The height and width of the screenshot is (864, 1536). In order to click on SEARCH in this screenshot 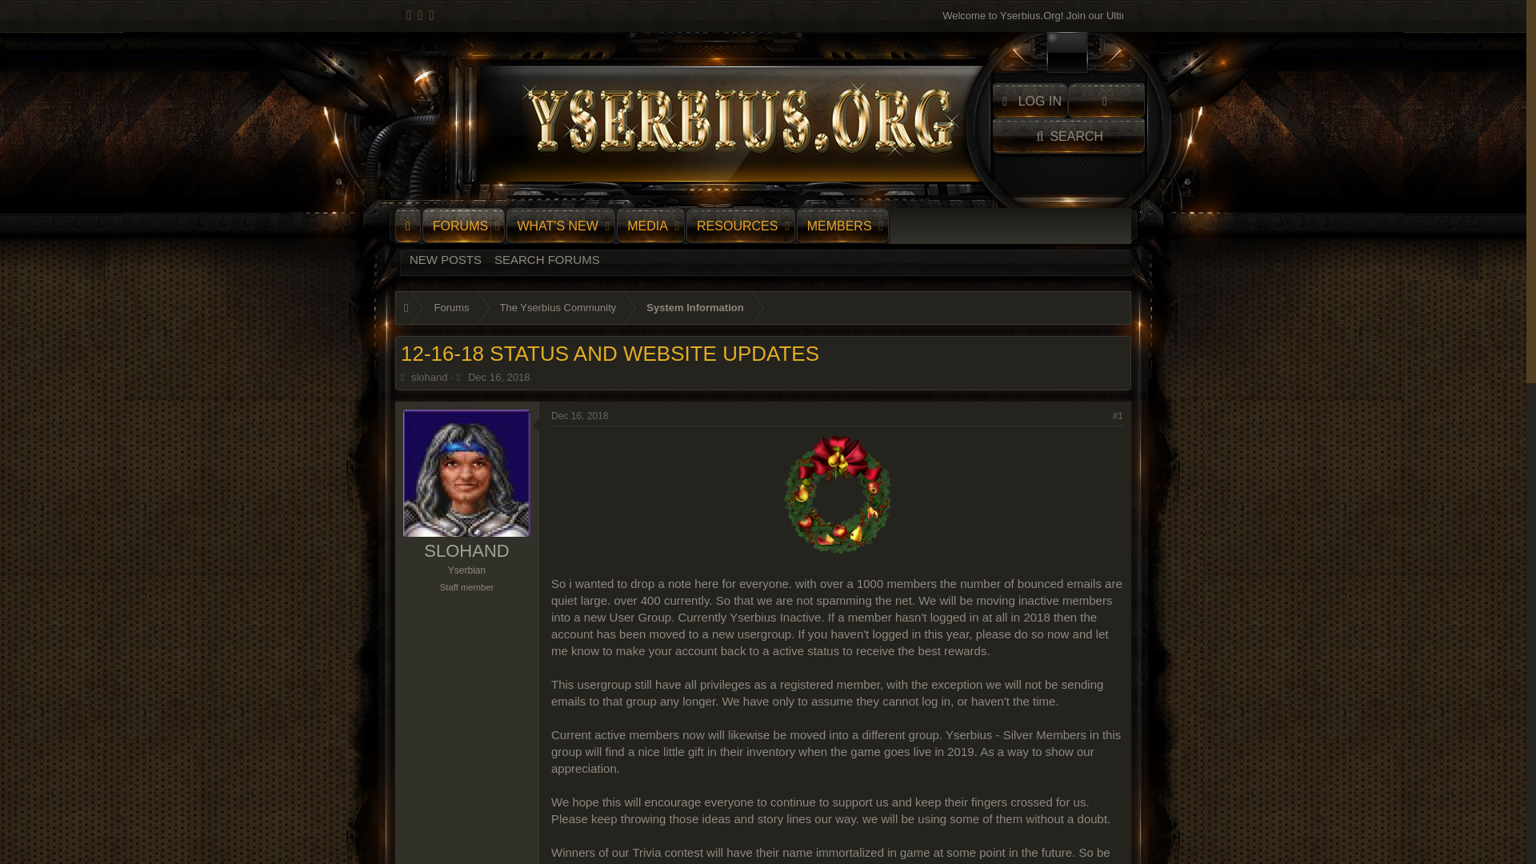, I will do `click(1068, 136)`.